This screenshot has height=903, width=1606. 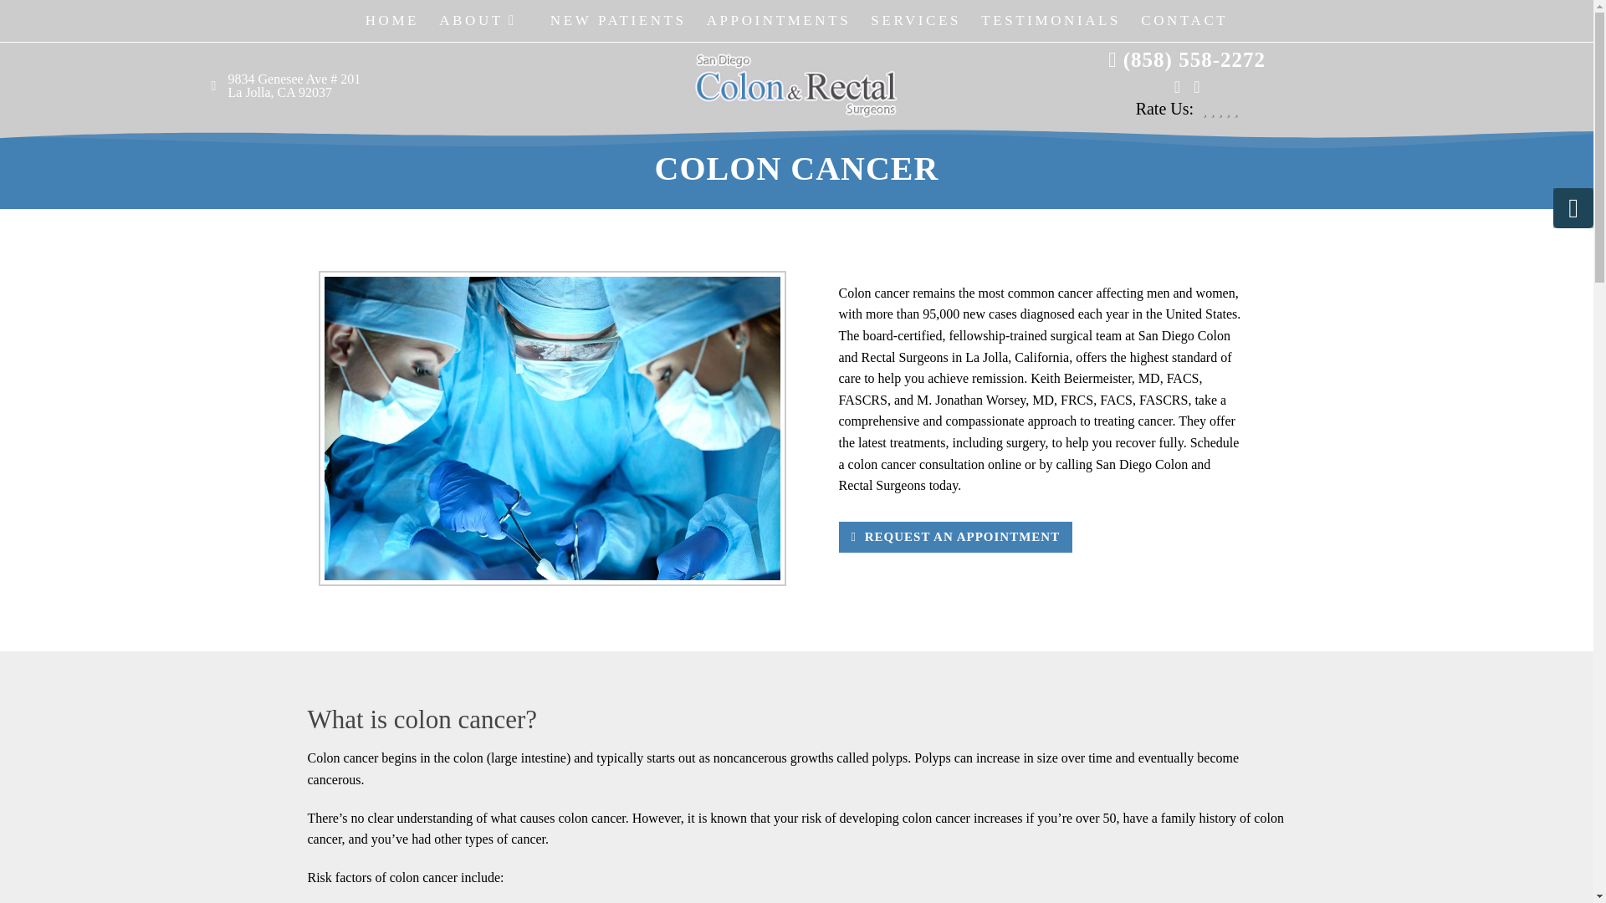 What do you see at coordinates (391, 20) in the screenshot?
I see `HOME` at bounding box center [391, 20].